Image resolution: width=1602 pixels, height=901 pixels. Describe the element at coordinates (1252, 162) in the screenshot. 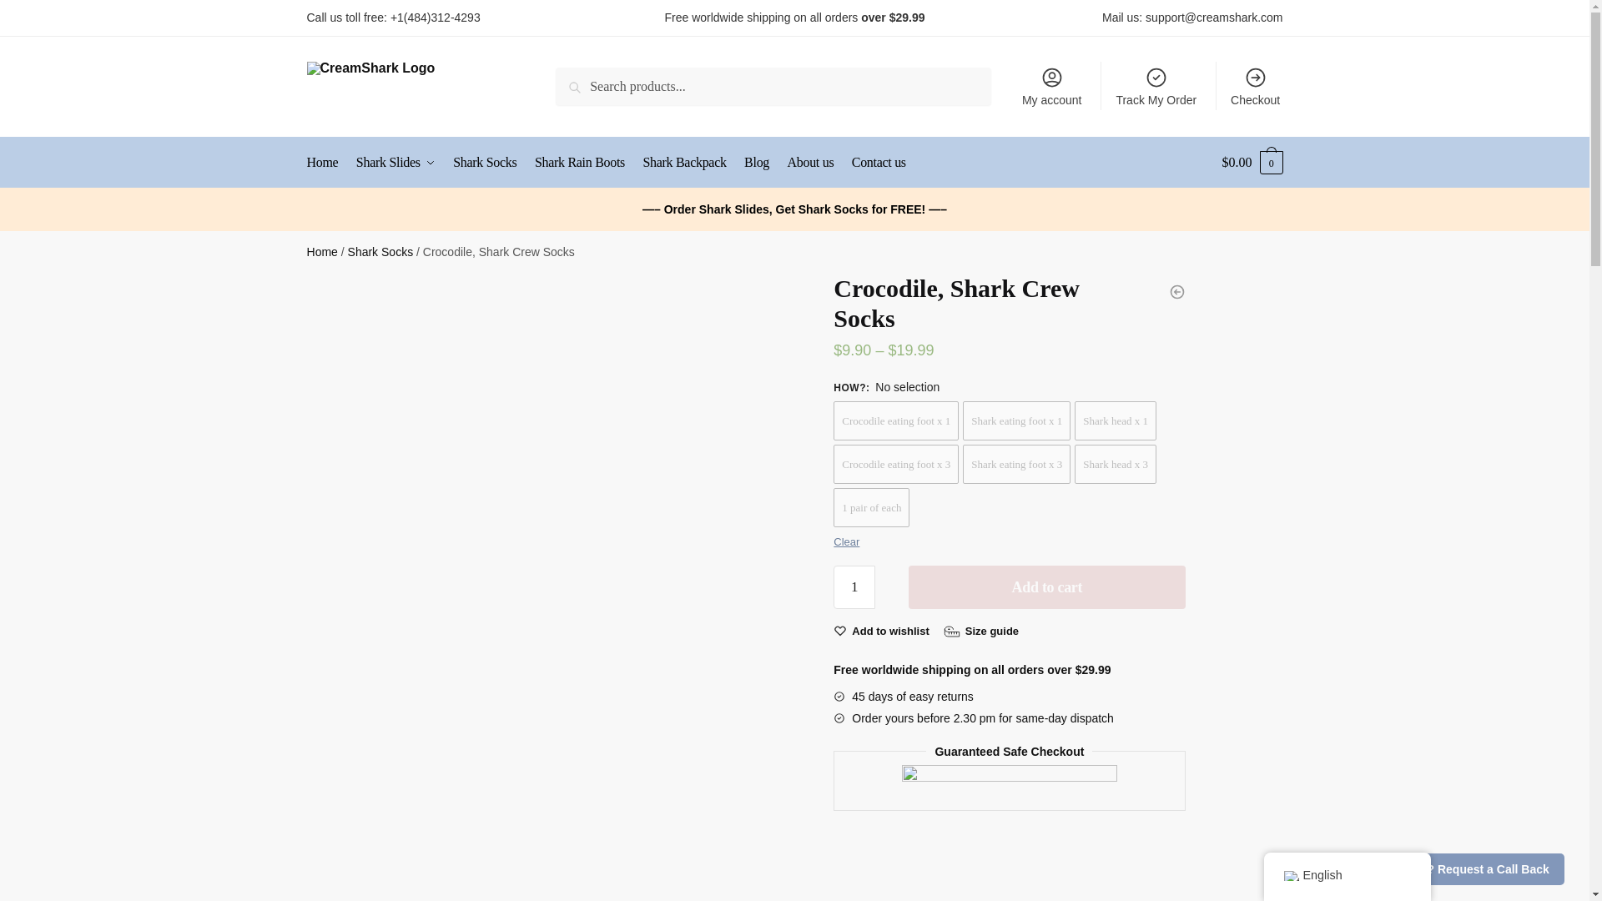

I see `View your shopping cart` at that location.